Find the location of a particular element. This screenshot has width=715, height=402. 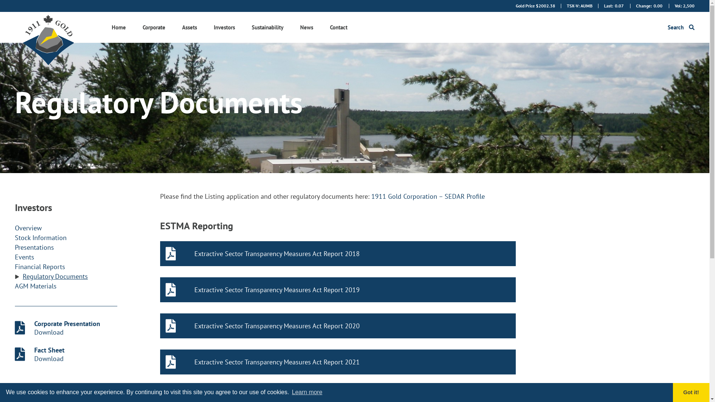

Contact is located at coordinates (339, 28).